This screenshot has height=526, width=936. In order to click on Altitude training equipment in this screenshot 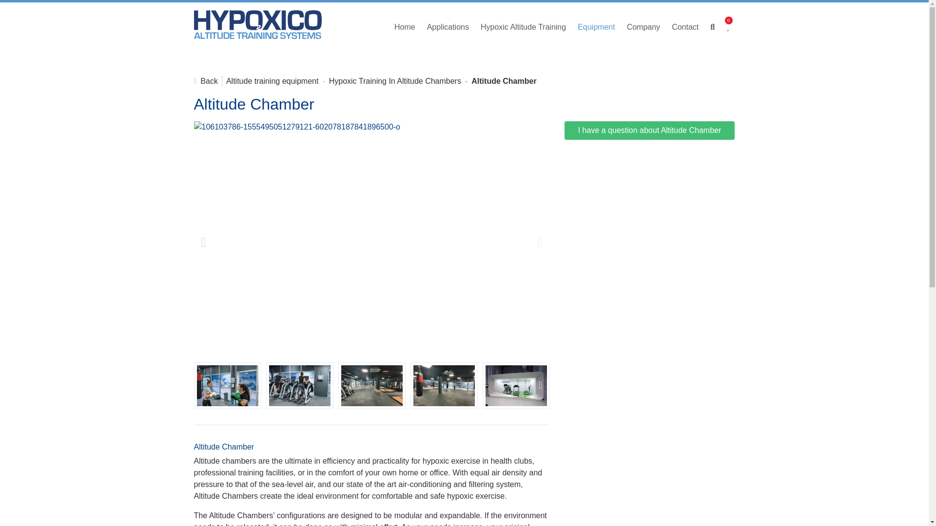, I will do `click(272, 81)`.